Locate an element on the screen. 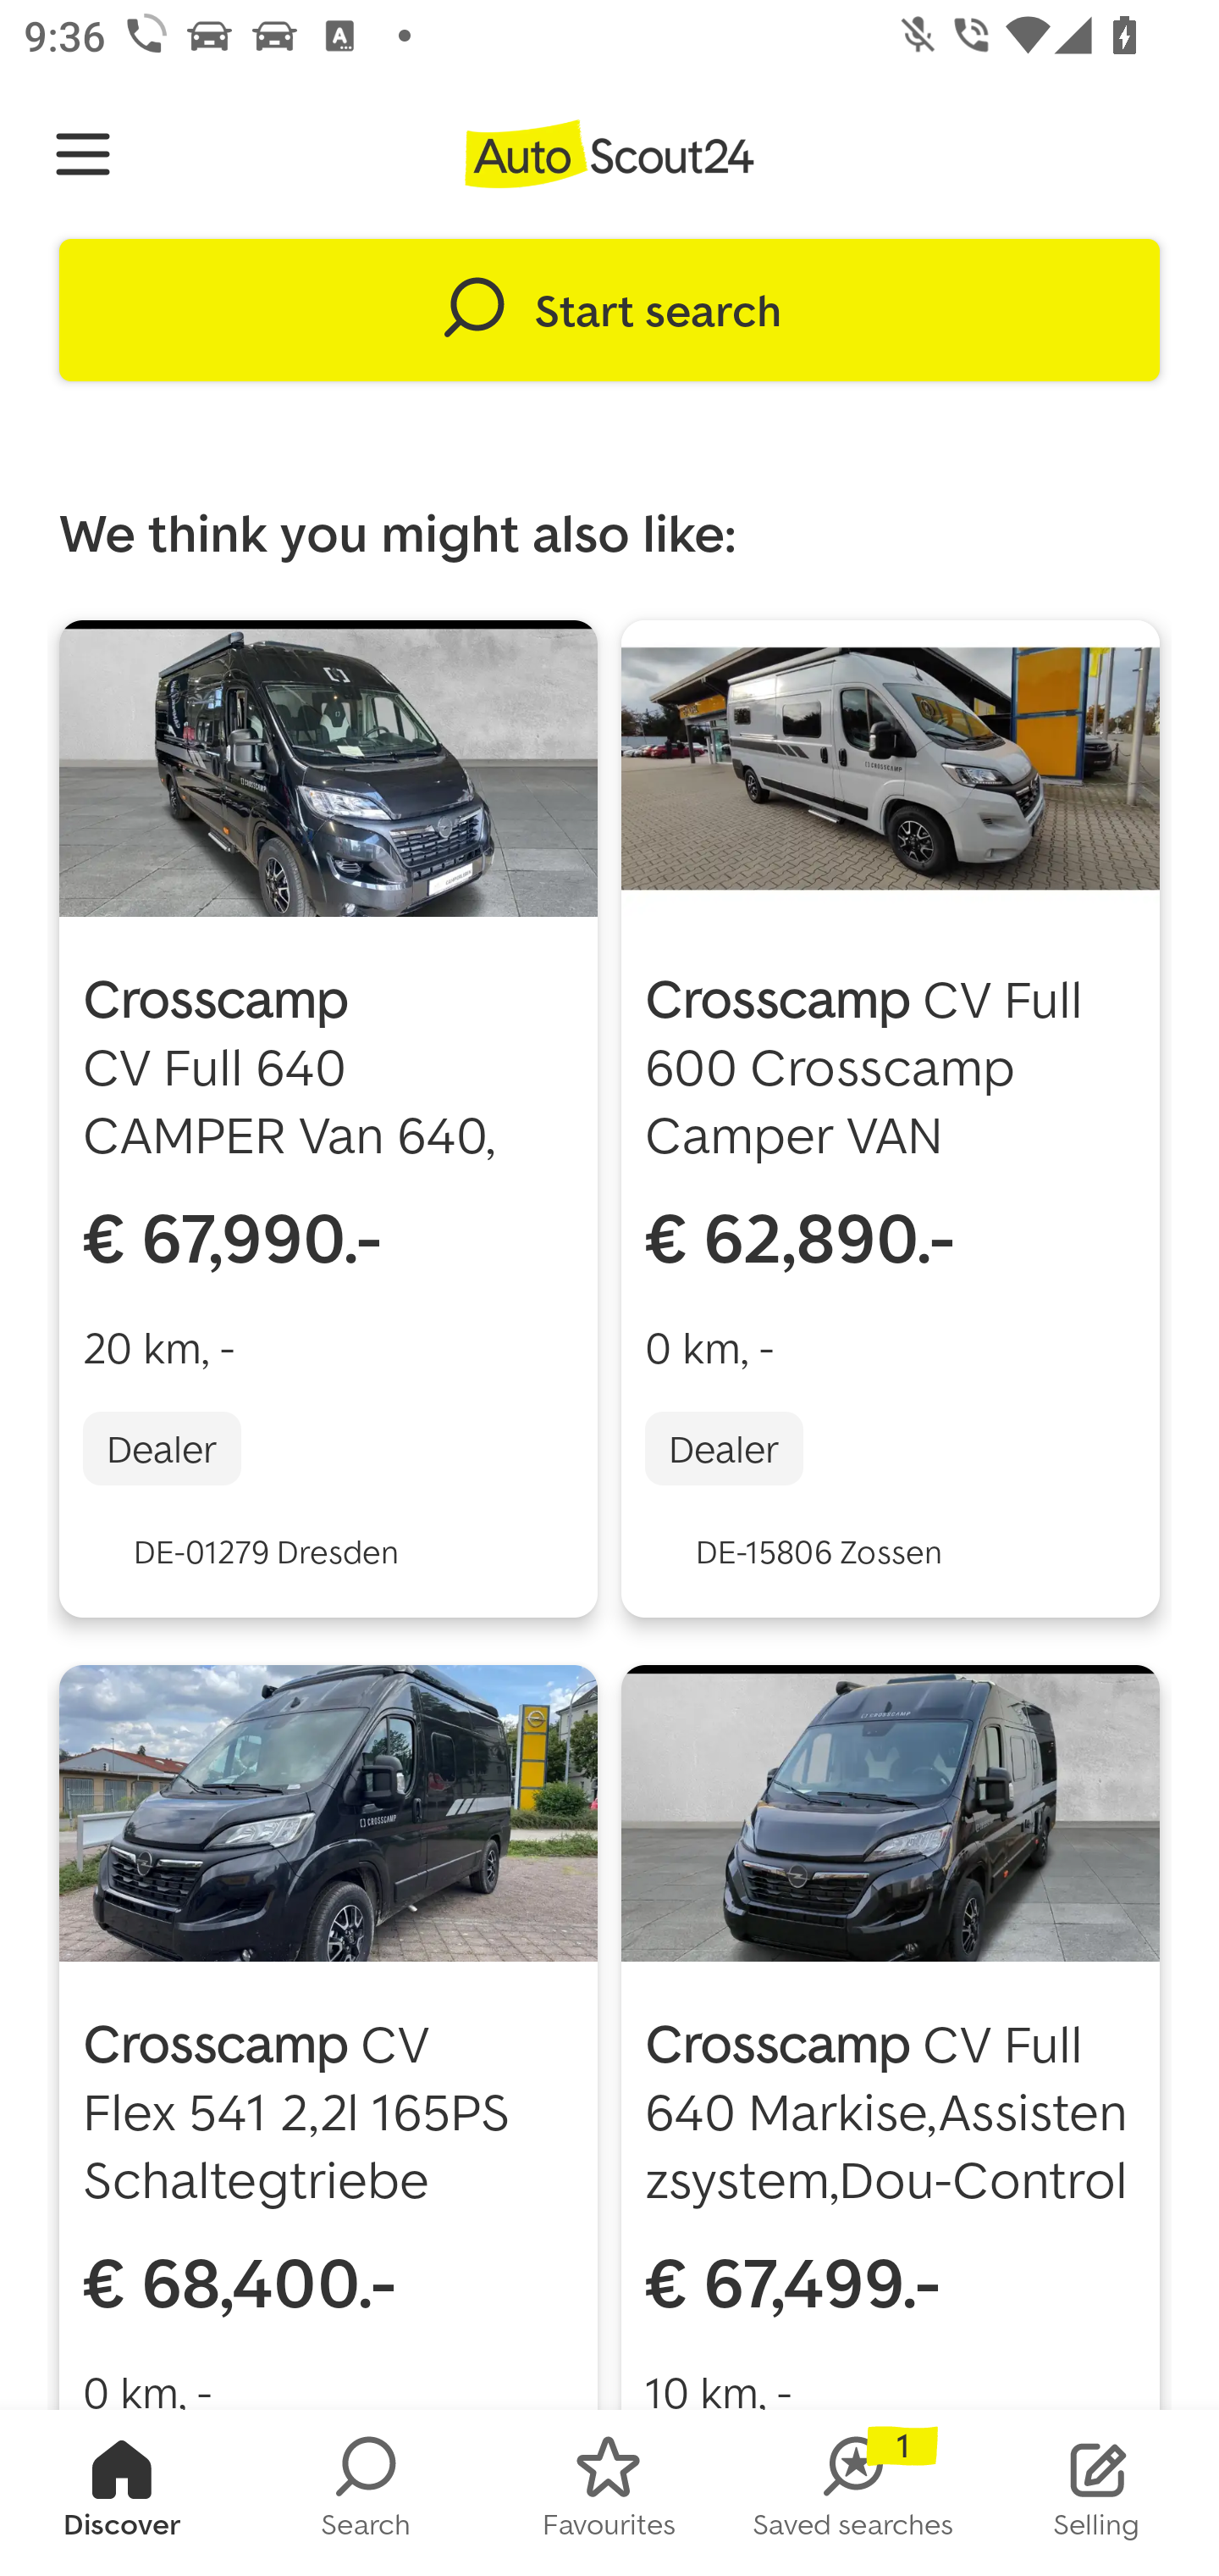 This screenshot has width=1219, height=2576. SAVED_SEARCHES Saved searches 1 is located at coordinates (853, 2493).